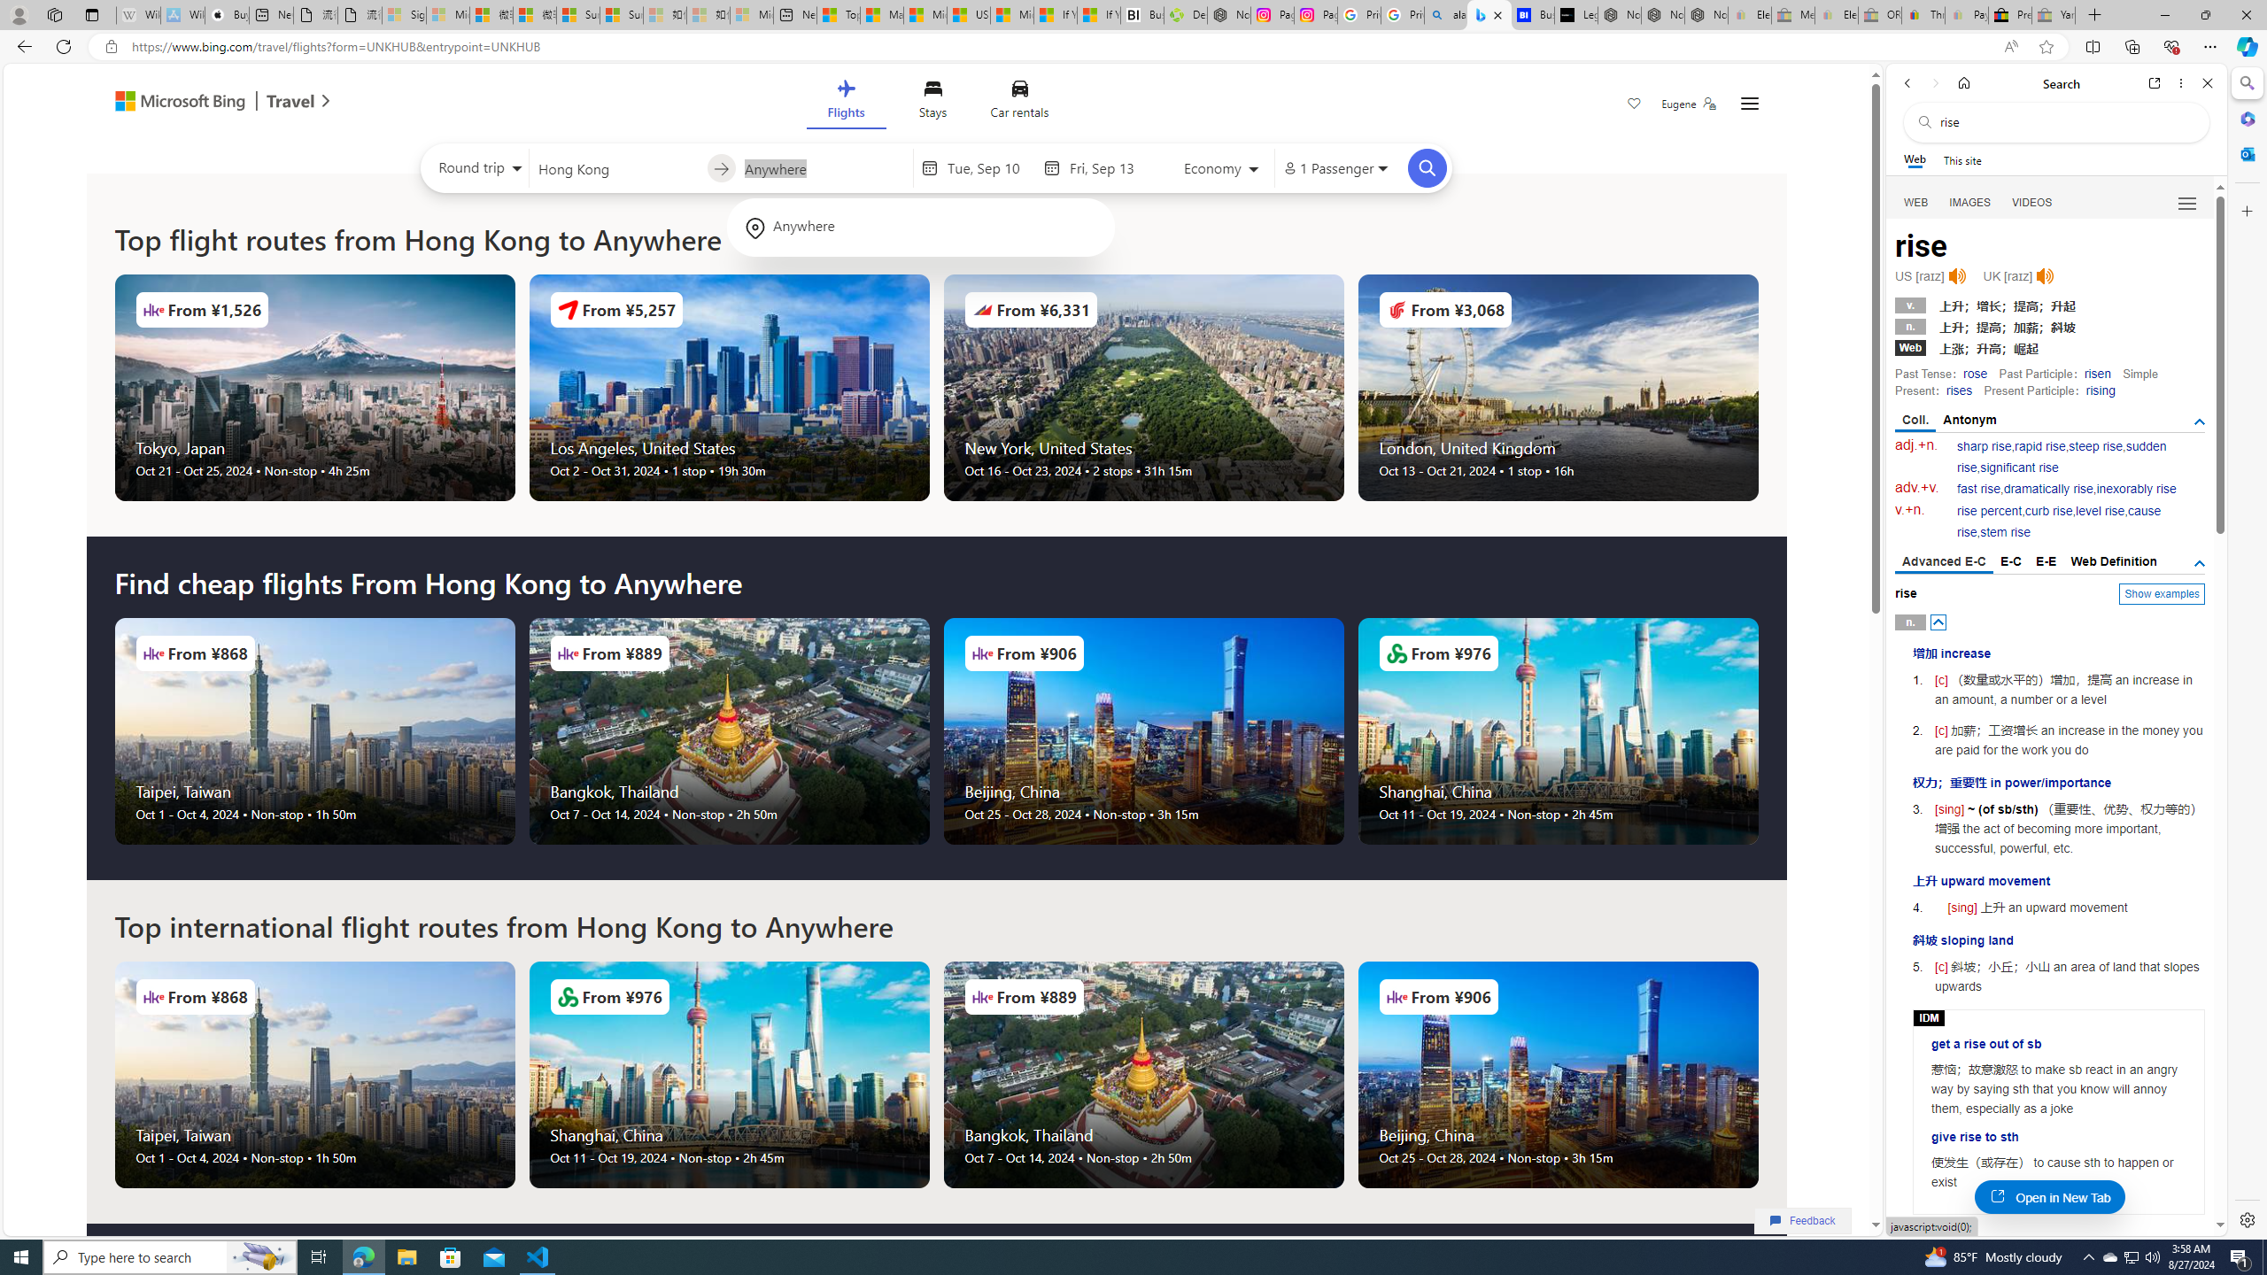 Image resolution: width=2267 pixels, height=1275 pixels. Describe the element at coordinates (2060, 522) in the screenshot. I see `cause rise` at that location.